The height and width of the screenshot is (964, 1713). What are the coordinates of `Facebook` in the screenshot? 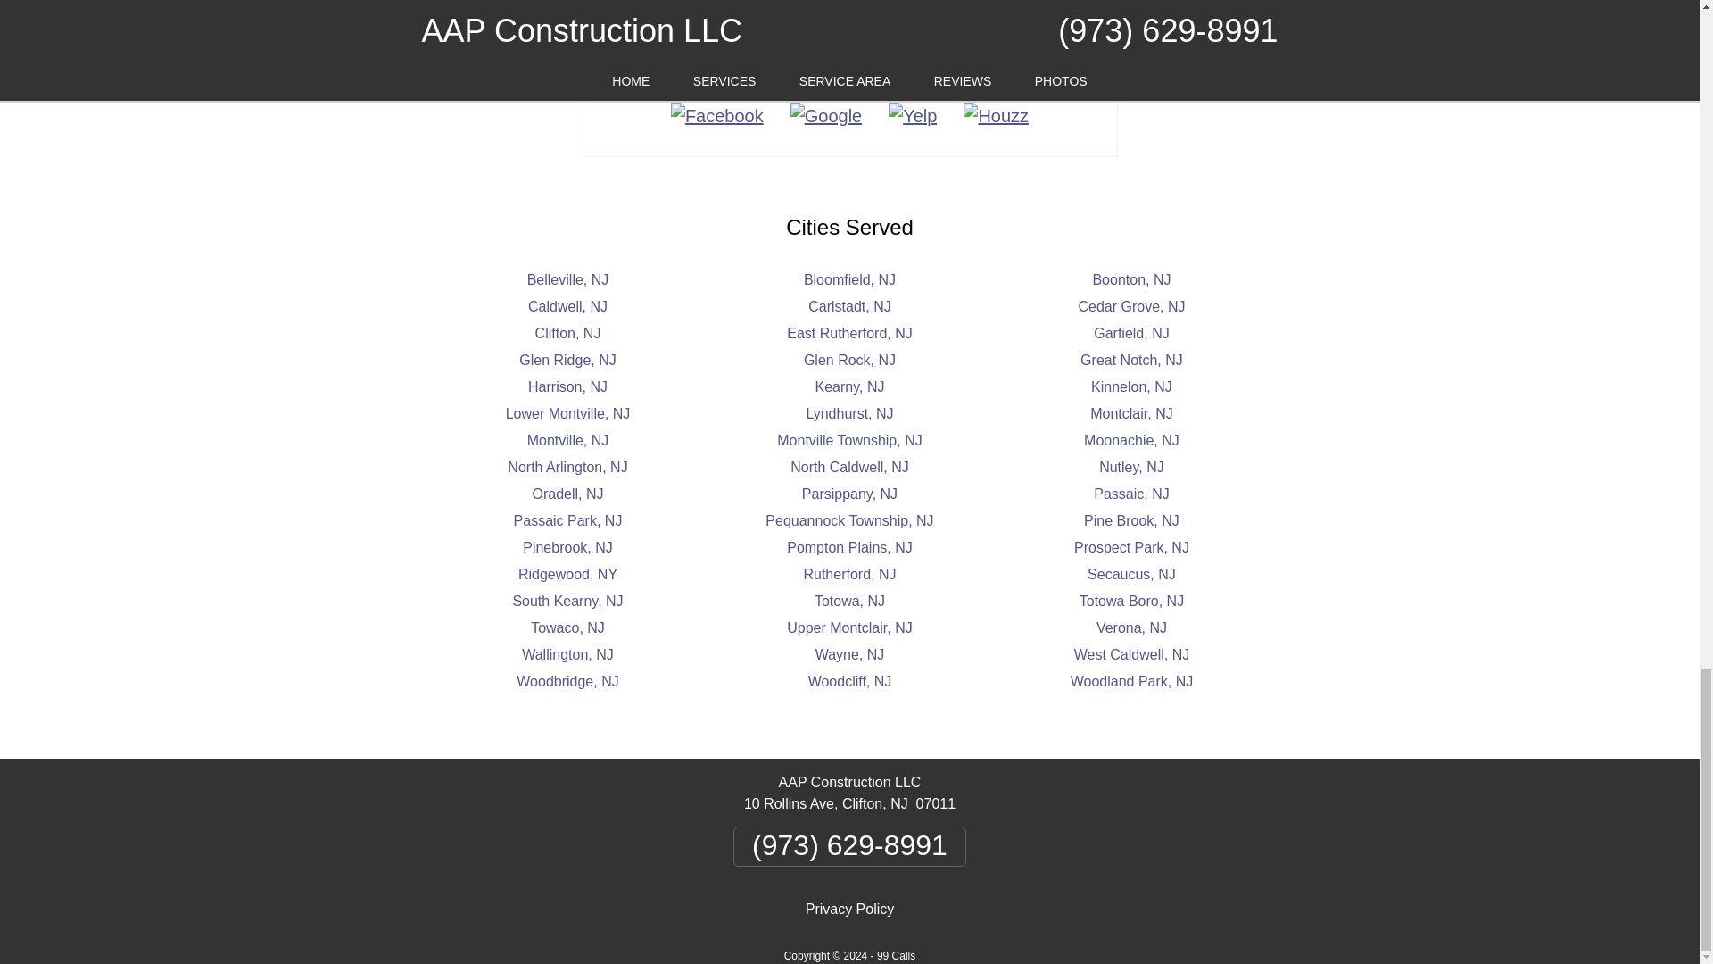 It's located at (717, 116).